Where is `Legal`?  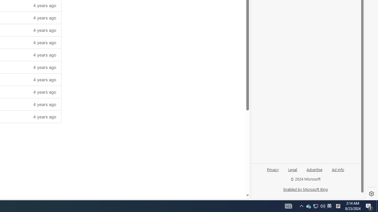
Legal is located at coordinates (292, 172).